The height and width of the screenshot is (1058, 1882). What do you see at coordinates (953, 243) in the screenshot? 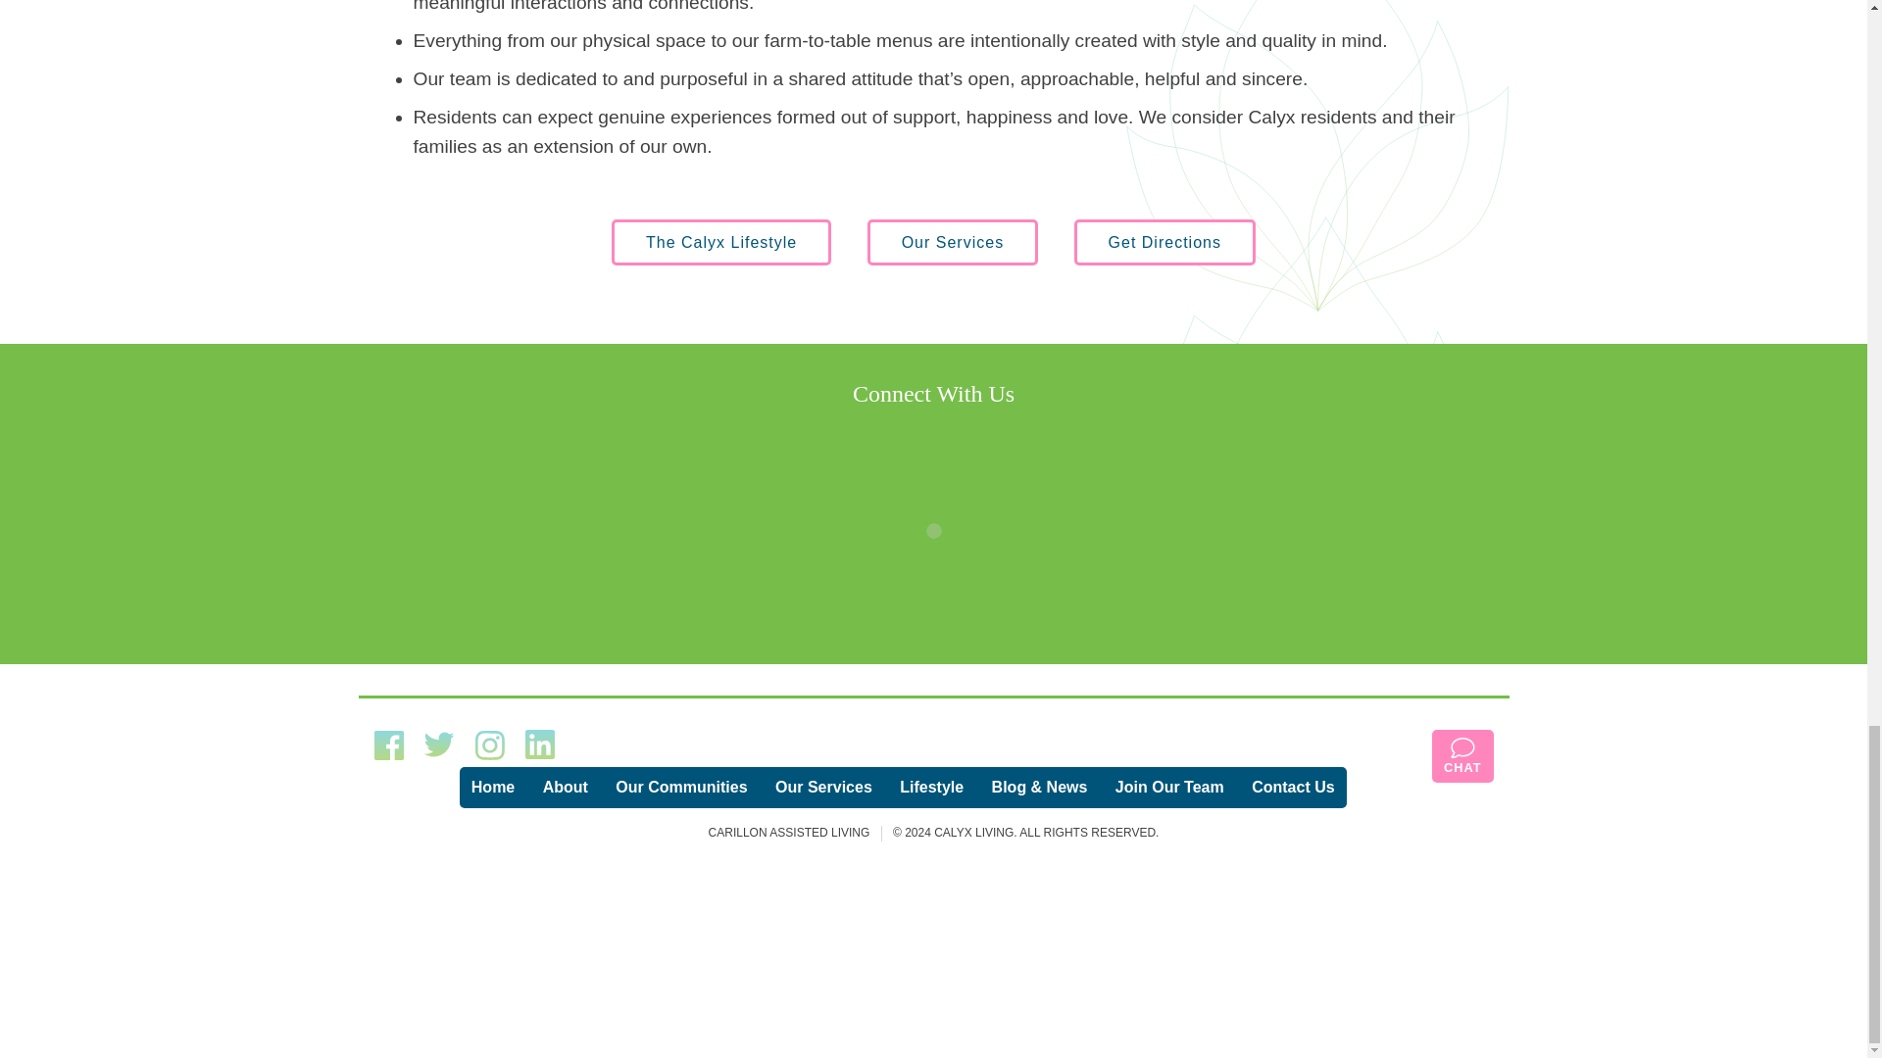
I see `Our Services` at bounding box center [953, 243].